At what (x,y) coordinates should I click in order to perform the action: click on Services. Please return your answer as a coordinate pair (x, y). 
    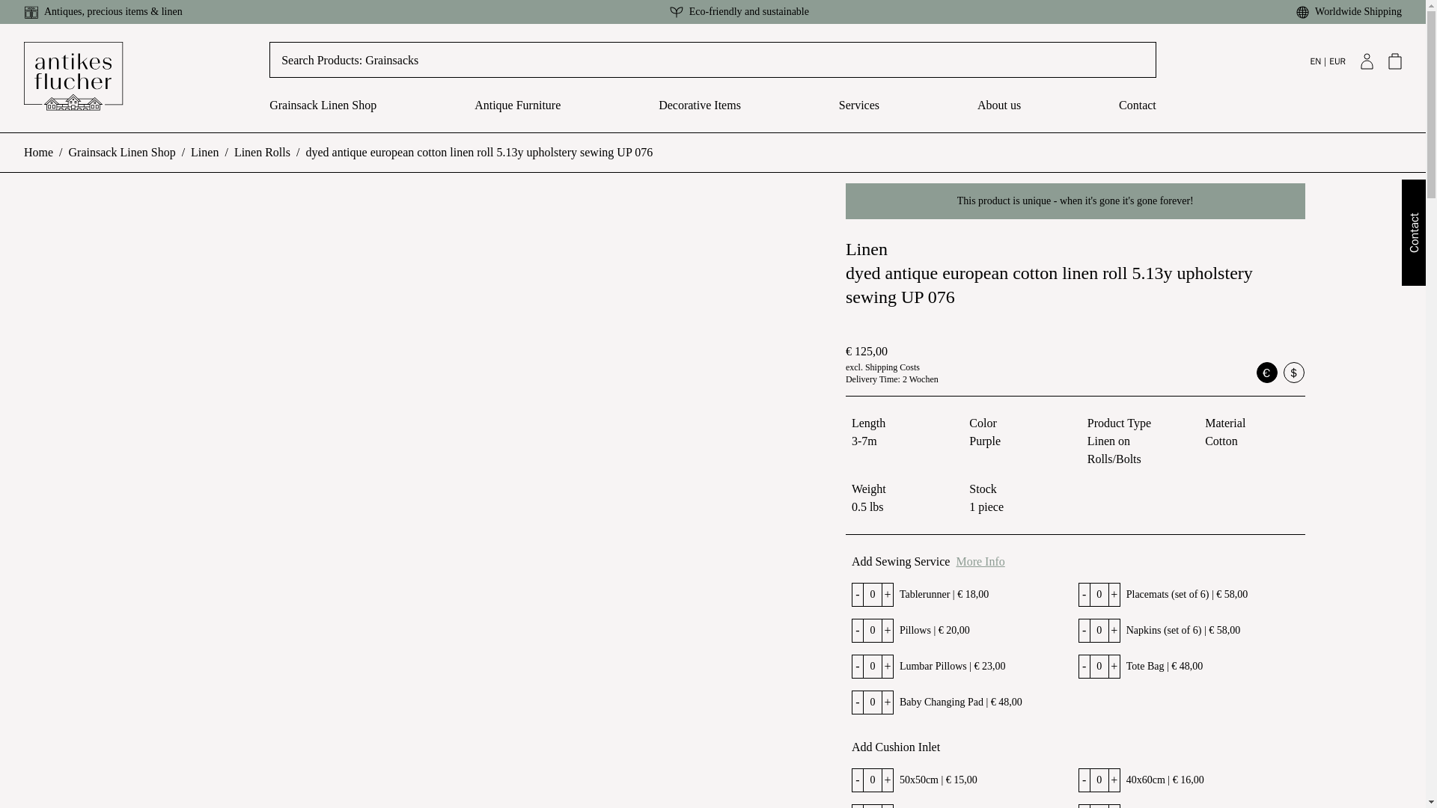
    Looking at the image, I should click on (859, 114).